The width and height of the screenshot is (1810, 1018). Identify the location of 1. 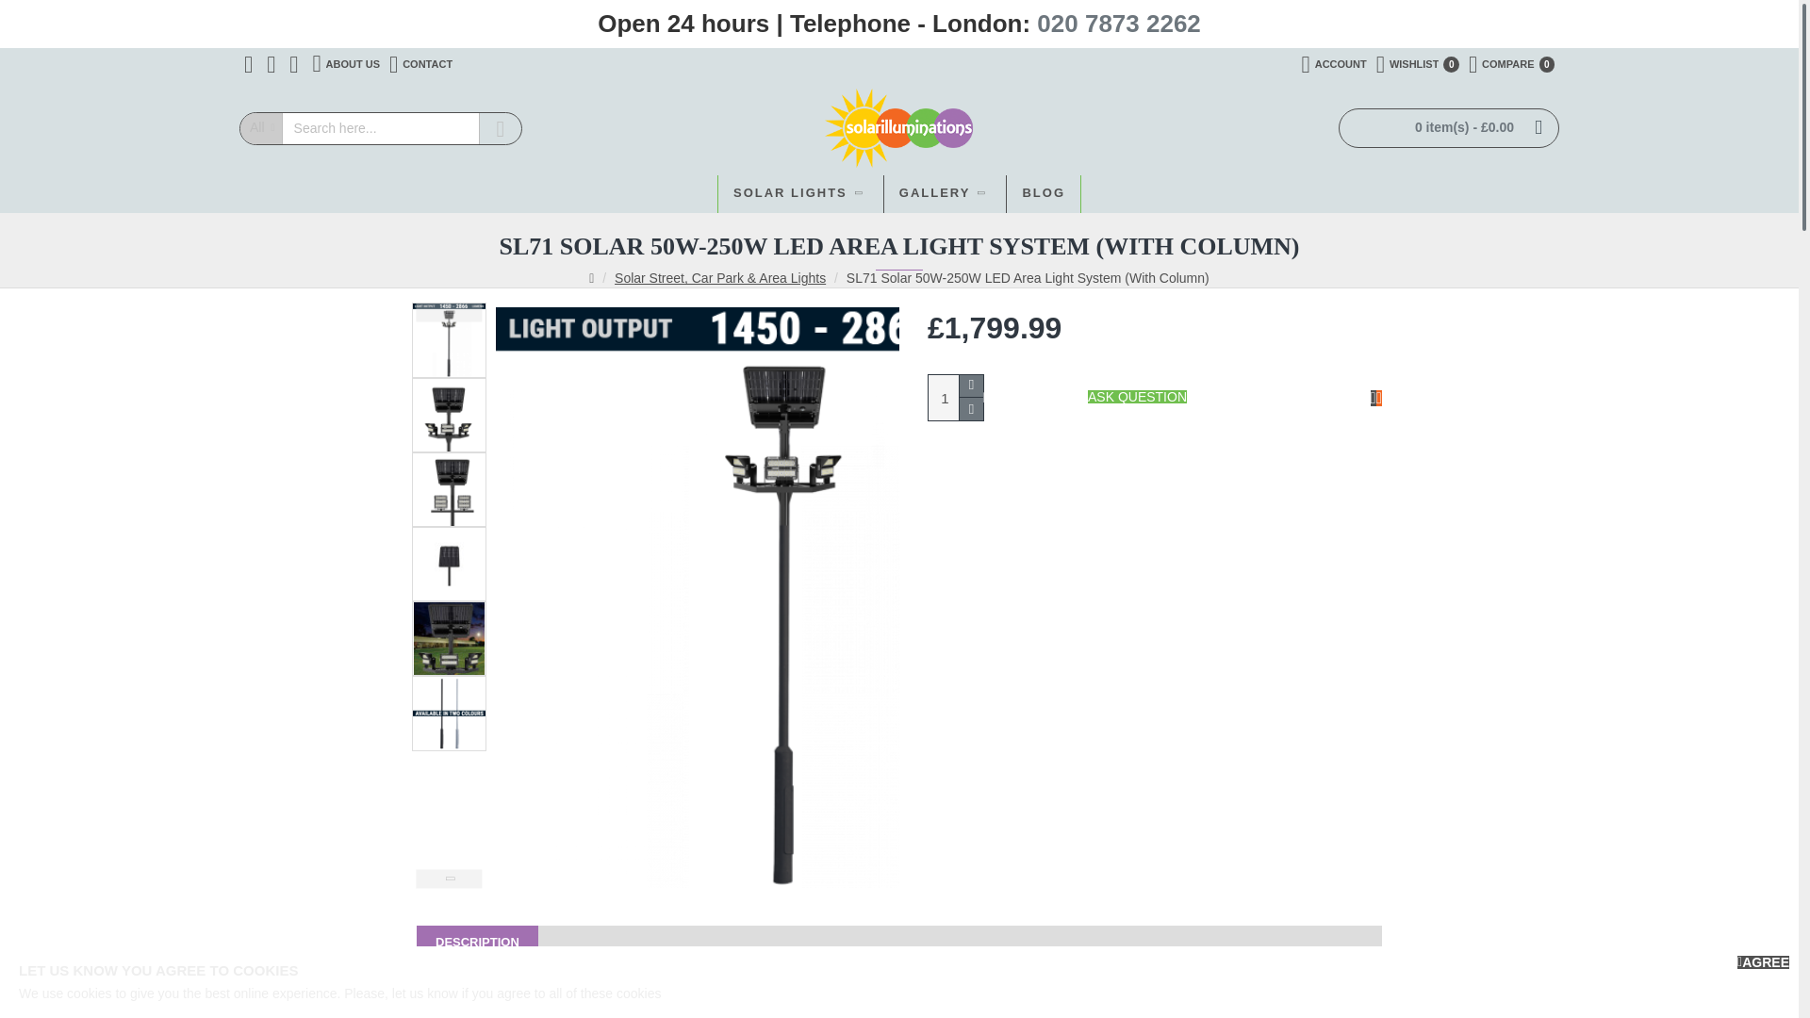
(420, 64).